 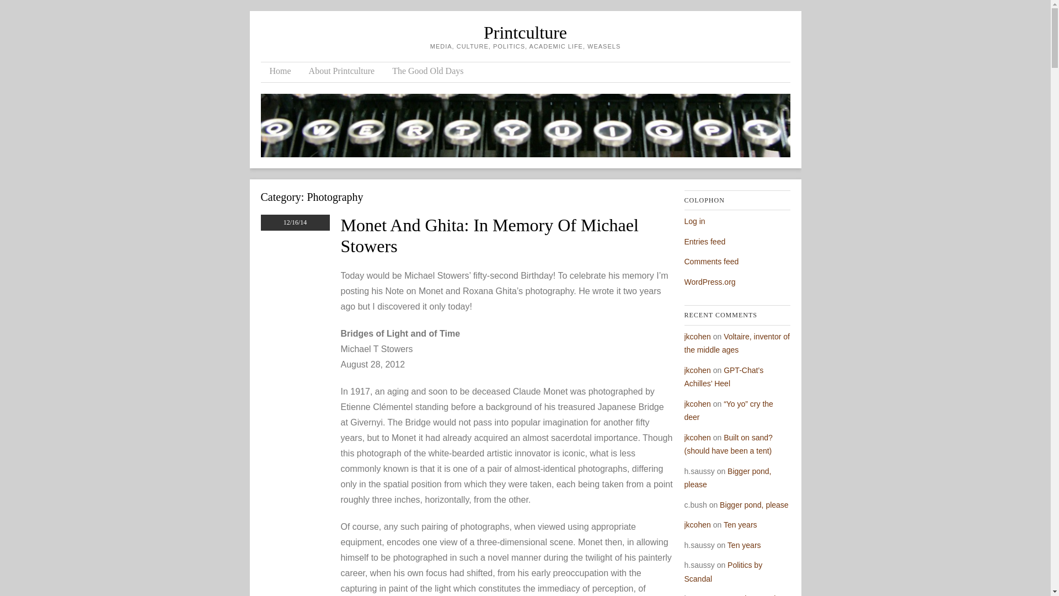 What do you see at coordinates (709, 282) in the screenshot?
I see `WordPress.org` at bounding box center [709, 282].